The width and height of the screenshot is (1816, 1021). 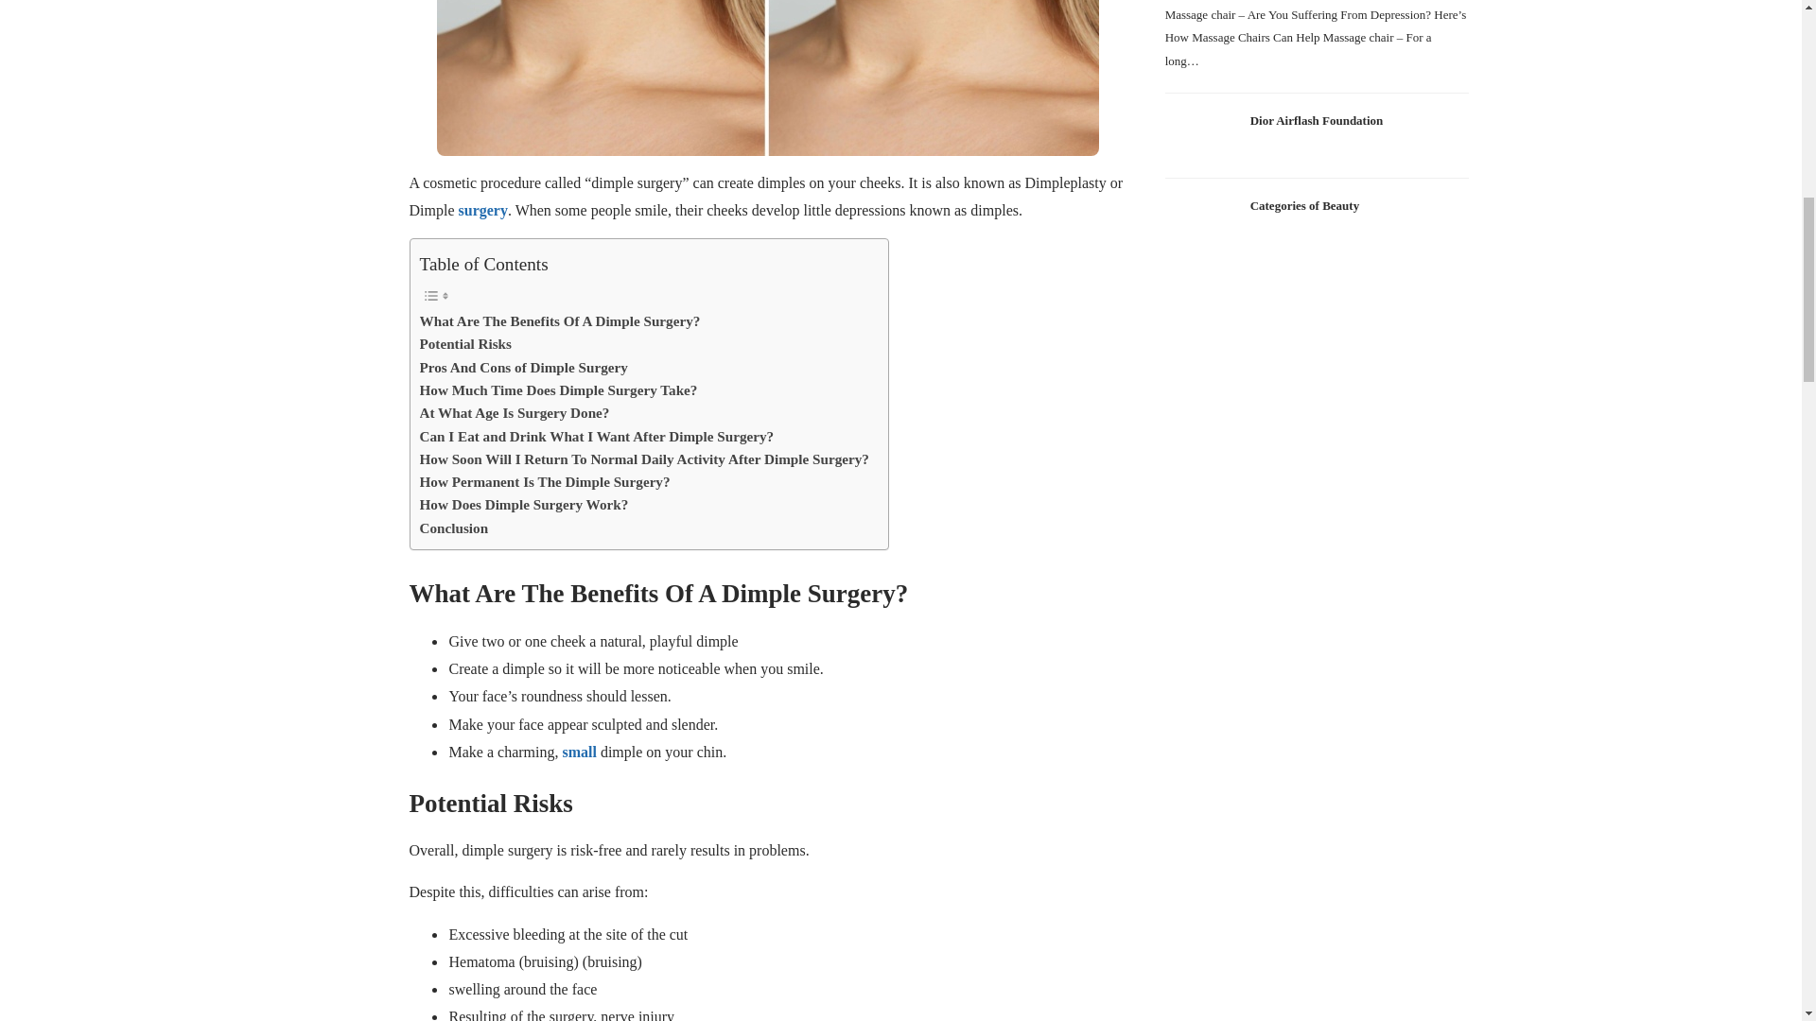 I want to click on Can I Eat and Drink What I Want After Dimple Surgery?, so click(x=597, y=437).